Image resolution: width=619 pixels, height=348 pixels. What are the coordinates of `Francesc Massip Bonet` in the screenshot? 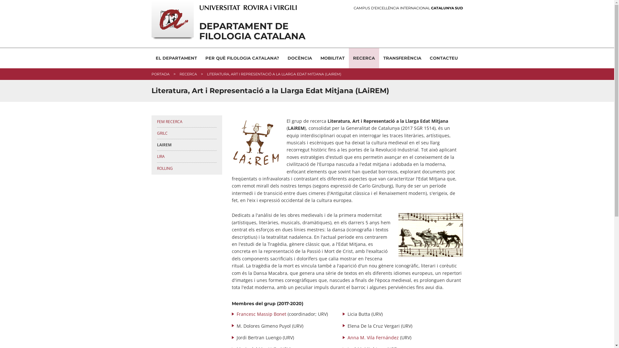 It's located at (261, 314).